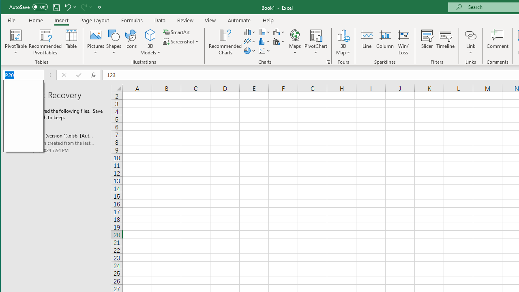 The height and width of the screenshot is (292, 519). What do you see at coordinates (16, 35) in the screenshot?
I see `PivotTable` at bounding box center [16, 35].